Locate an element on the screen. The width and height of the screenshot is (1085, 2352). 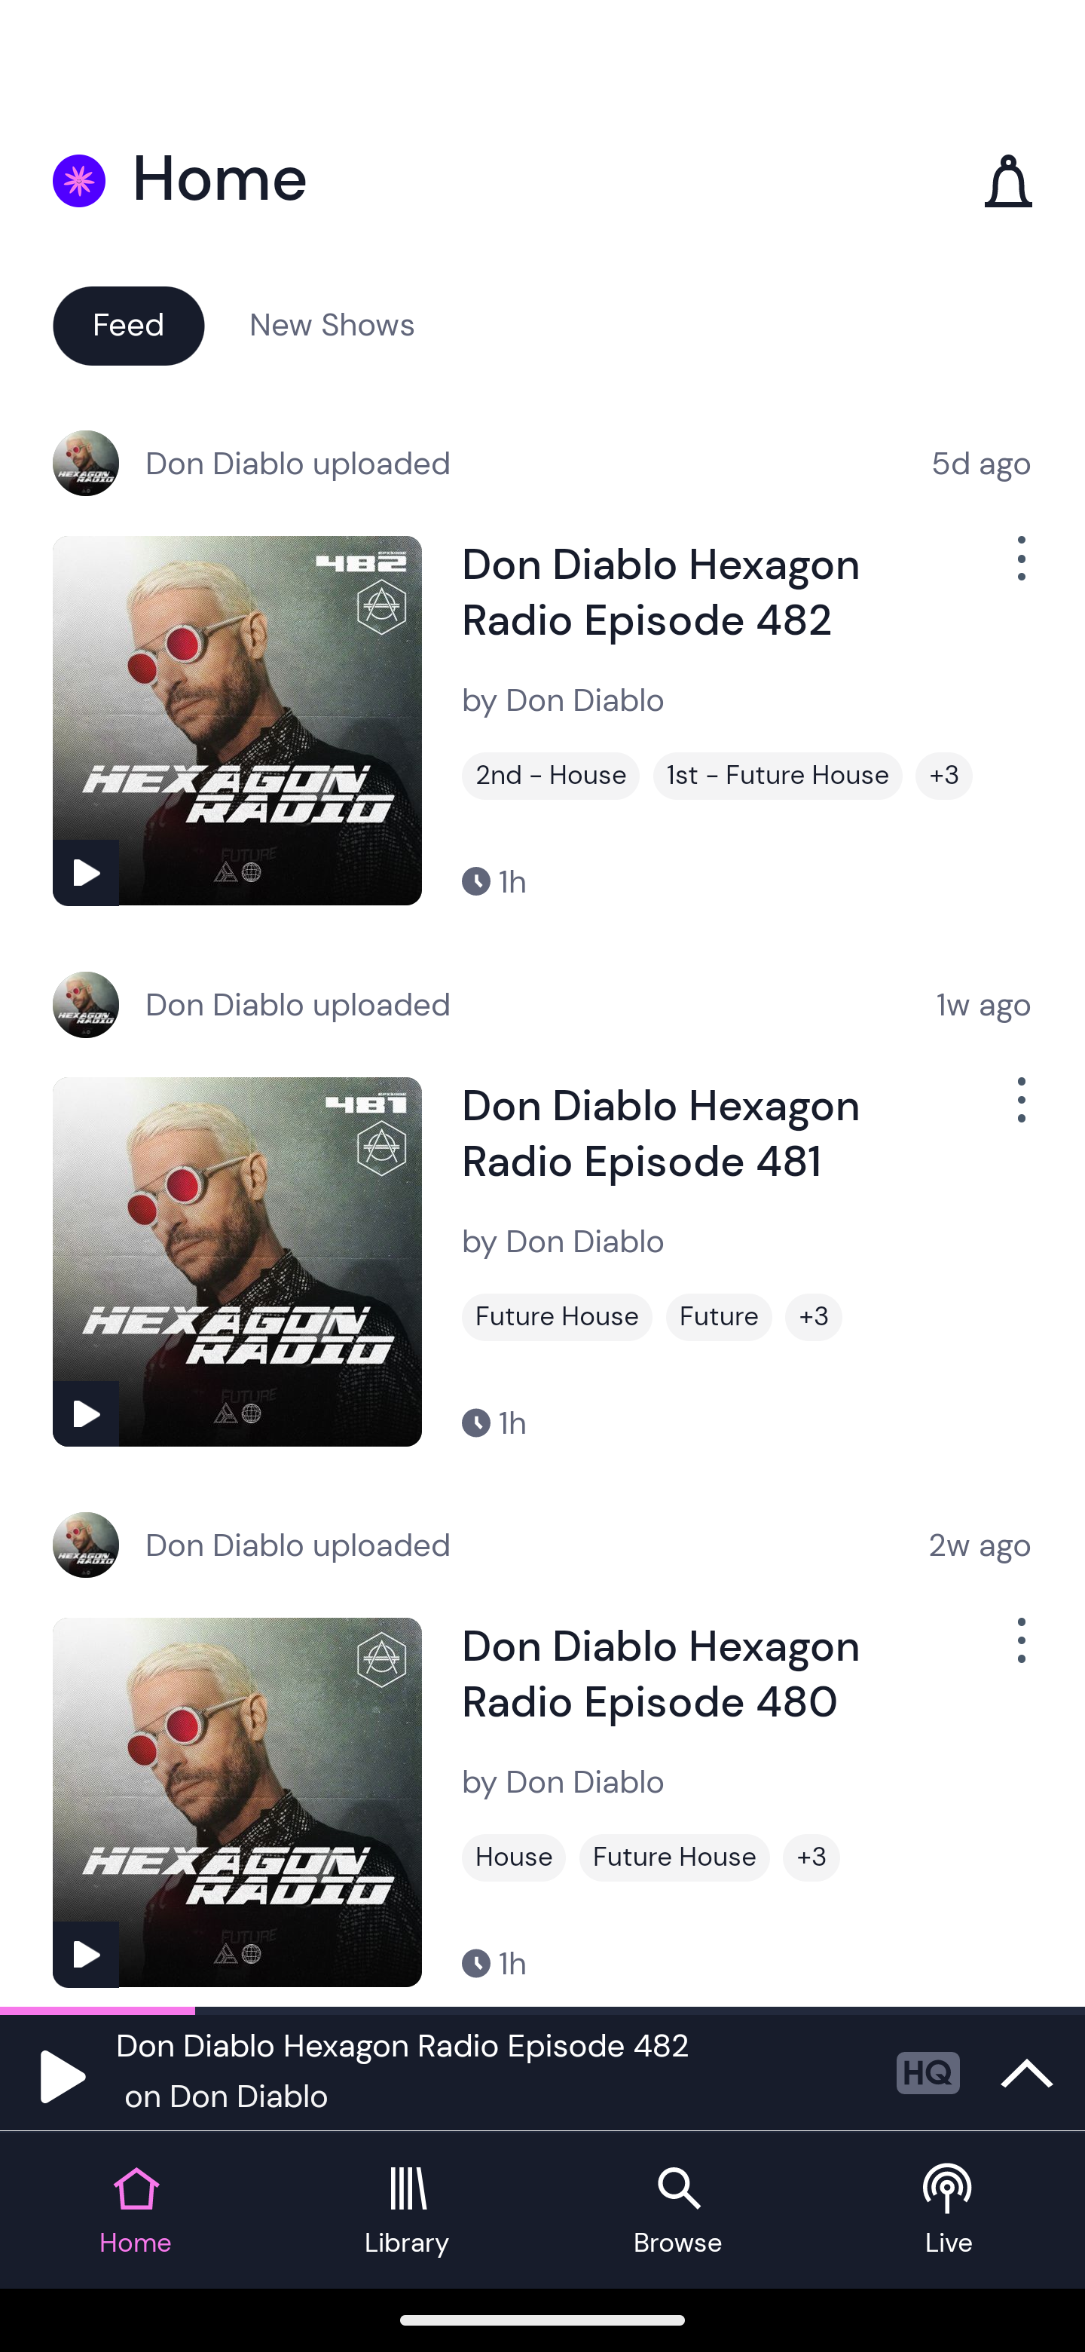
Show Options Menu Button is located at coordinates (1019, 570).